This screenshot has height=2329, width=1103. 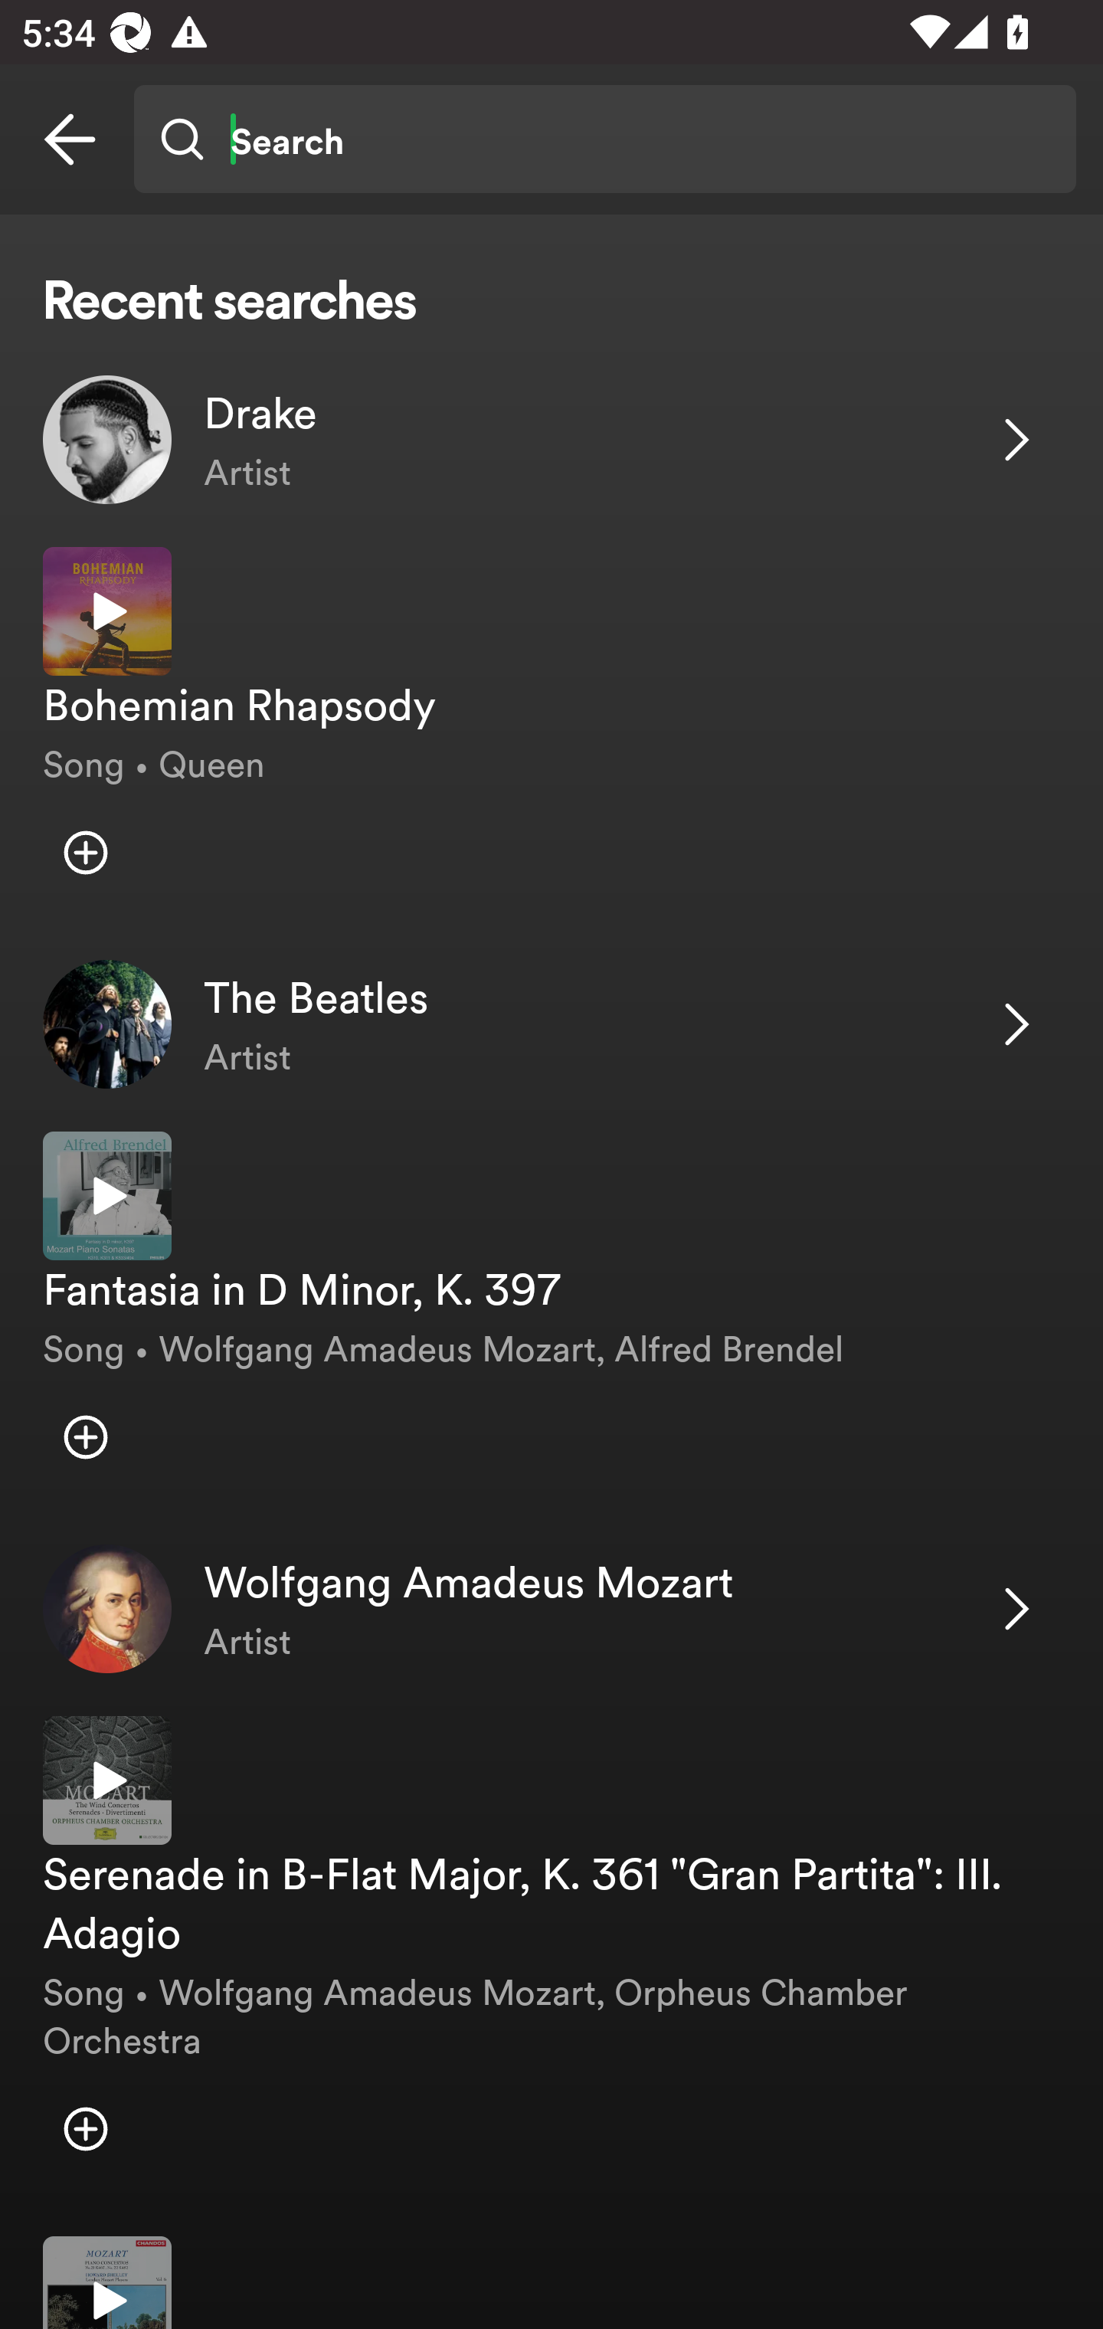 I want to click on Add item, so click(x=85, y=2130).